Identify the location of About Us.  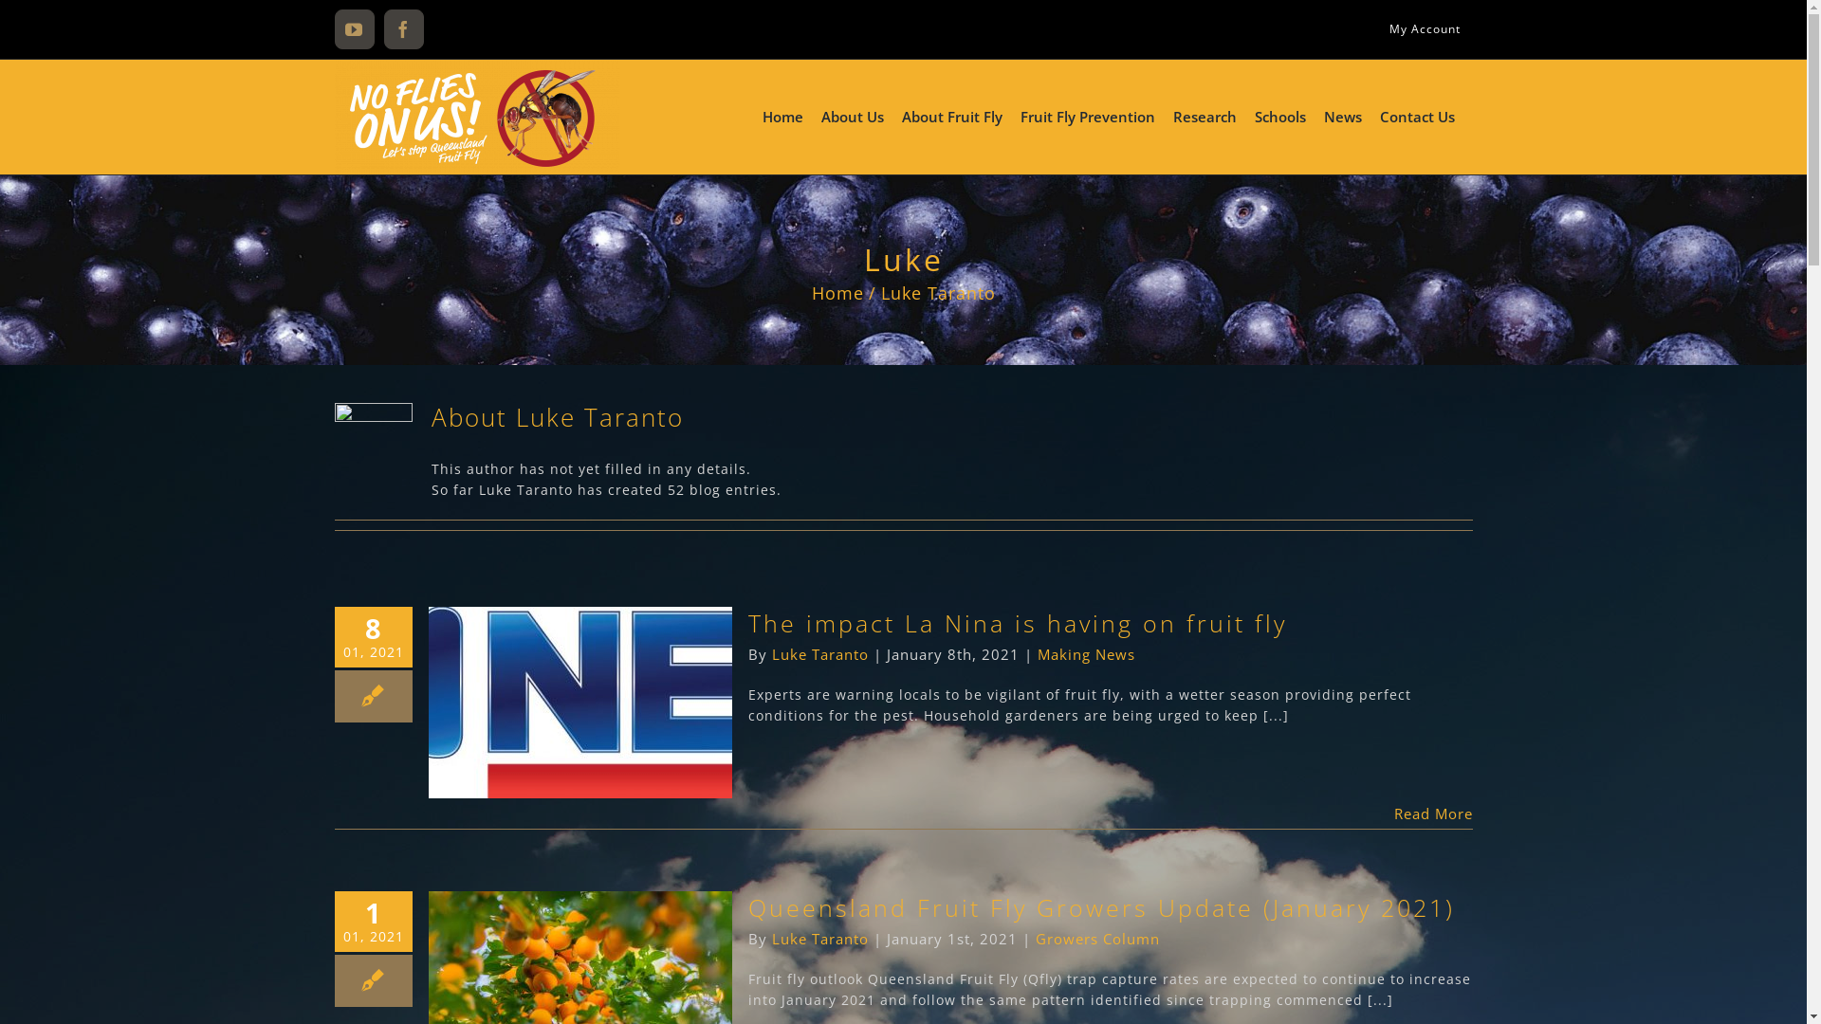
(853, 117).